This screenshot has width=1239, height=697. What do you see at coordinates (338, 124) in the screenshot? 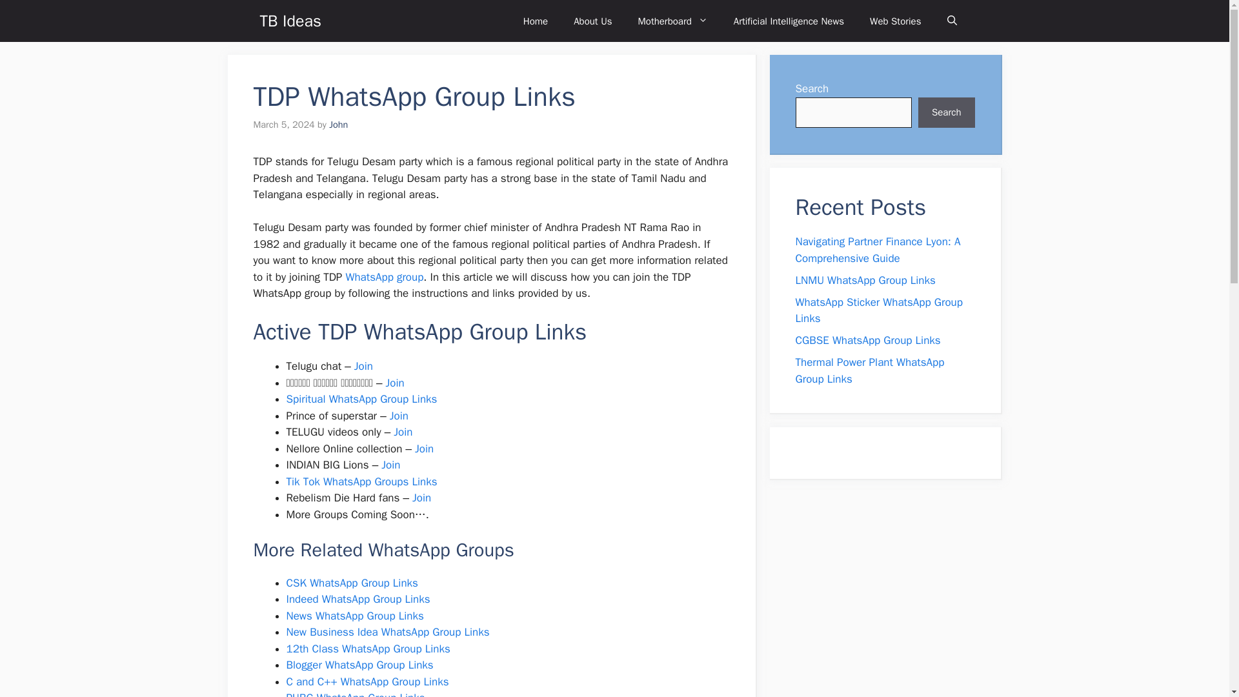
I see `View all posts by John` at bounding box center [338, 124].